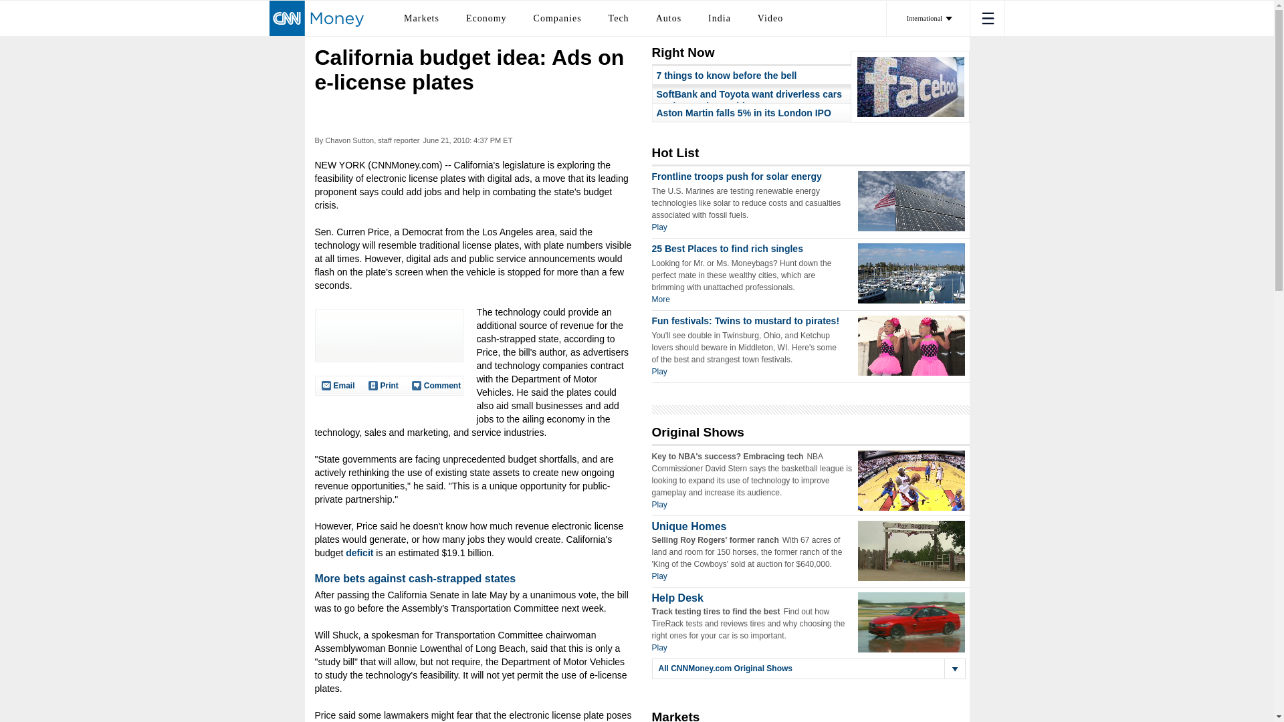 This screenshot has height=722, width=1284. I want to click on Autos, so click(669, 17).